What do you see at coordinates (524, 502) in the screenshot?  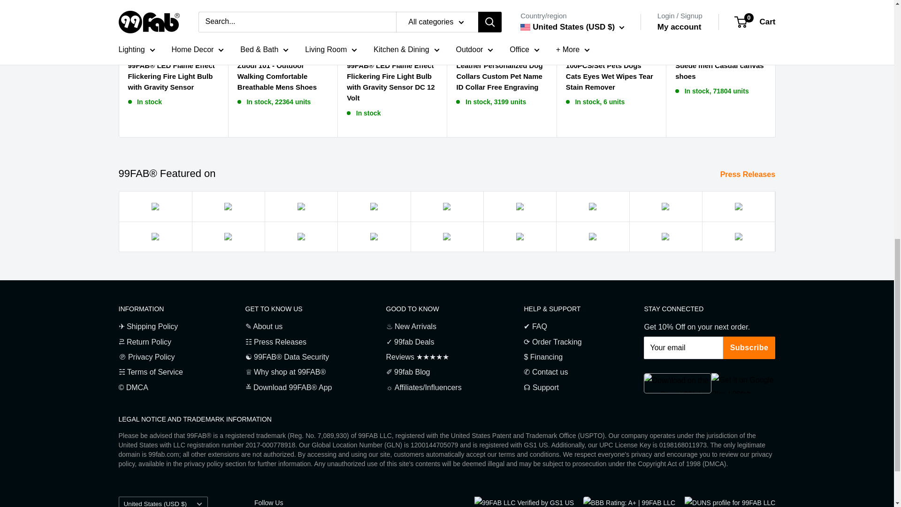 I see `99FAB LLC Verified by GS1 US` at bounding box center [524, 502].